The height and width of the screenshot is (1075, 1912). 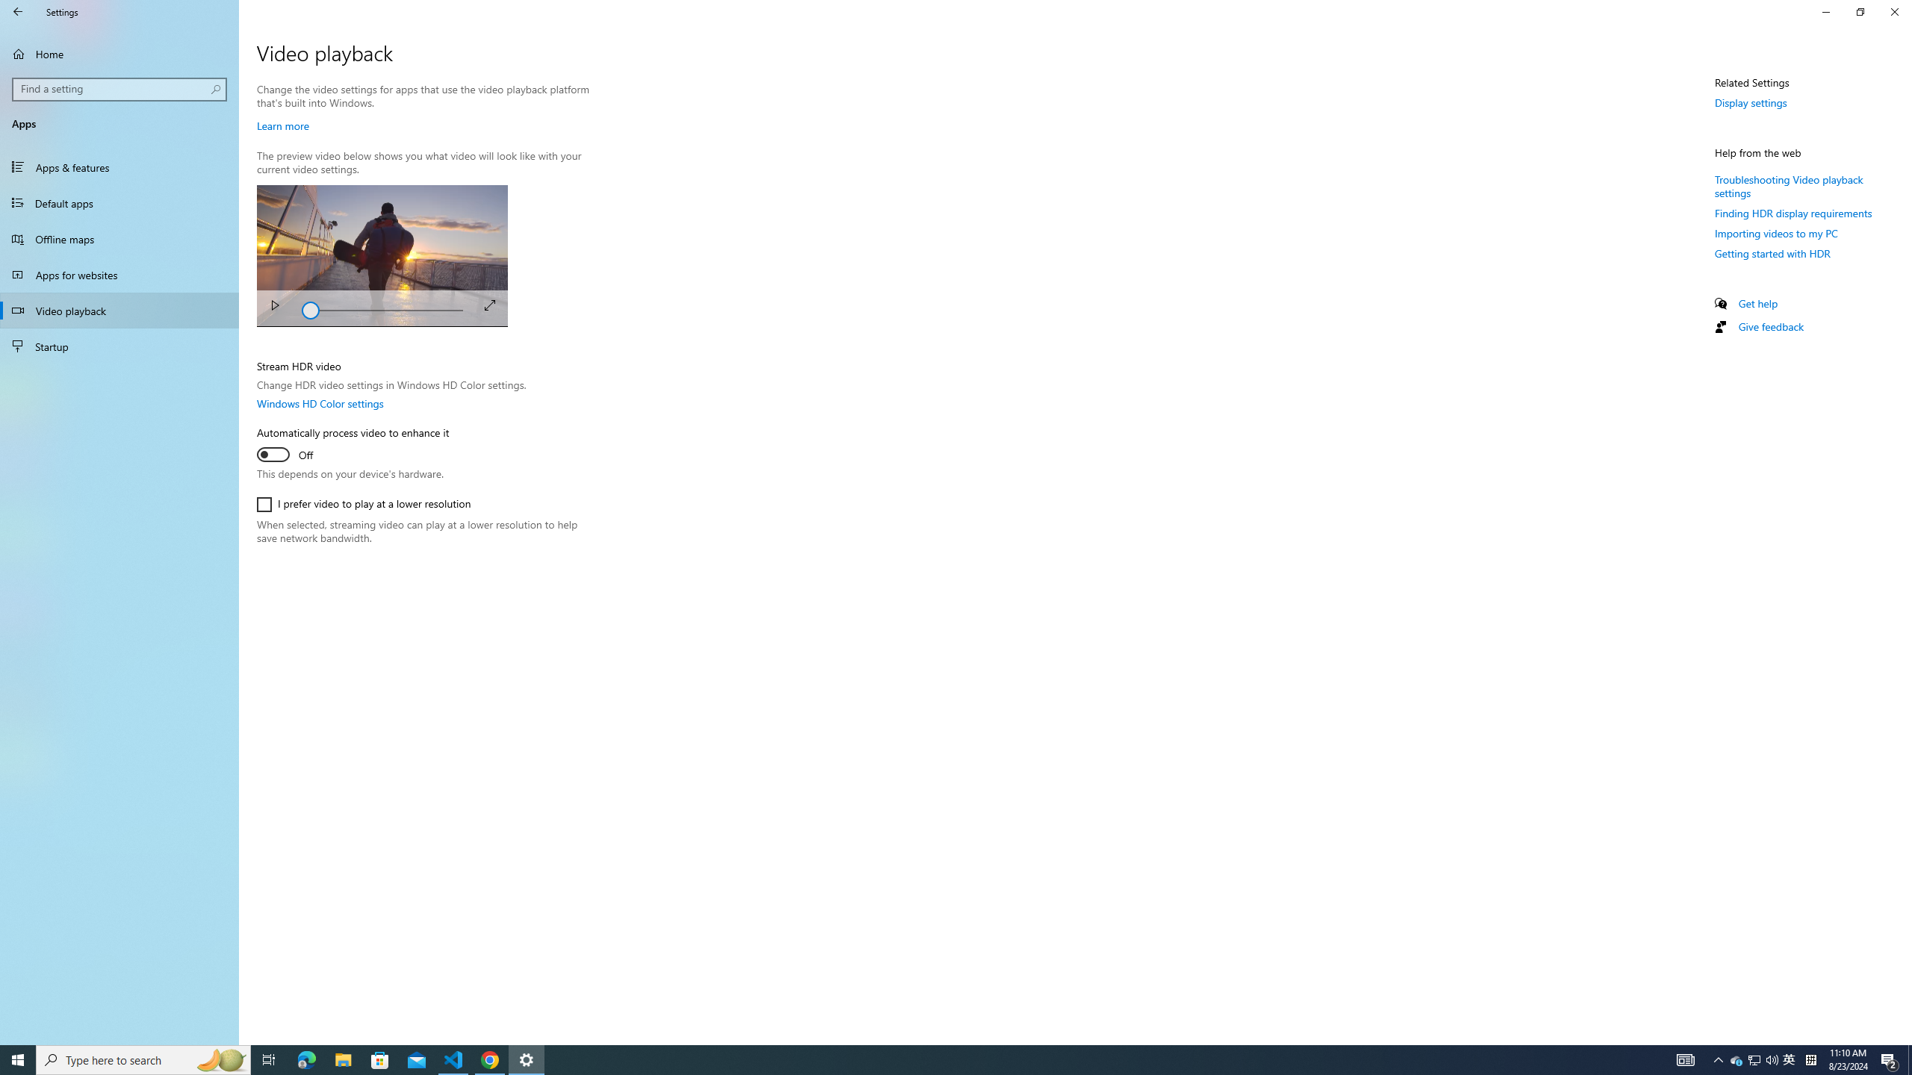 I want to click on Minimize Settings, so click(x=1825, y=12).